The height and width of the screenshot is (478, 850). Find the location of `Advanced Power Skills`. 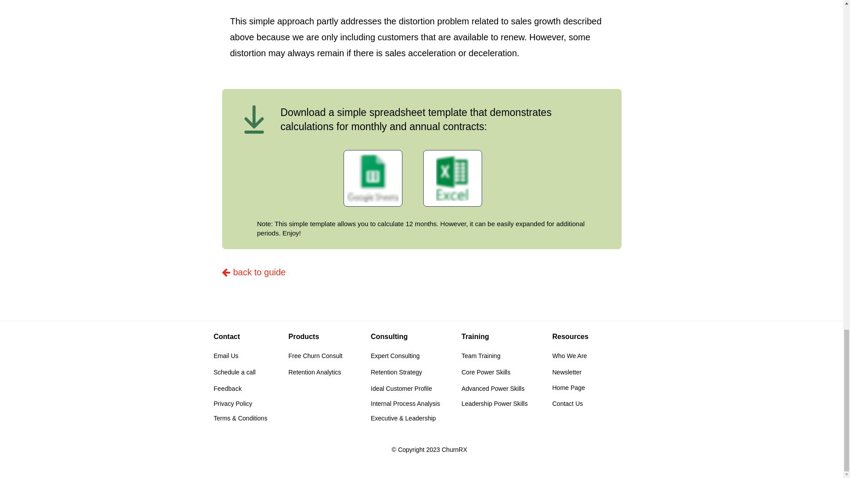

Advanced Power Skills is located at coordinates (493, 389).